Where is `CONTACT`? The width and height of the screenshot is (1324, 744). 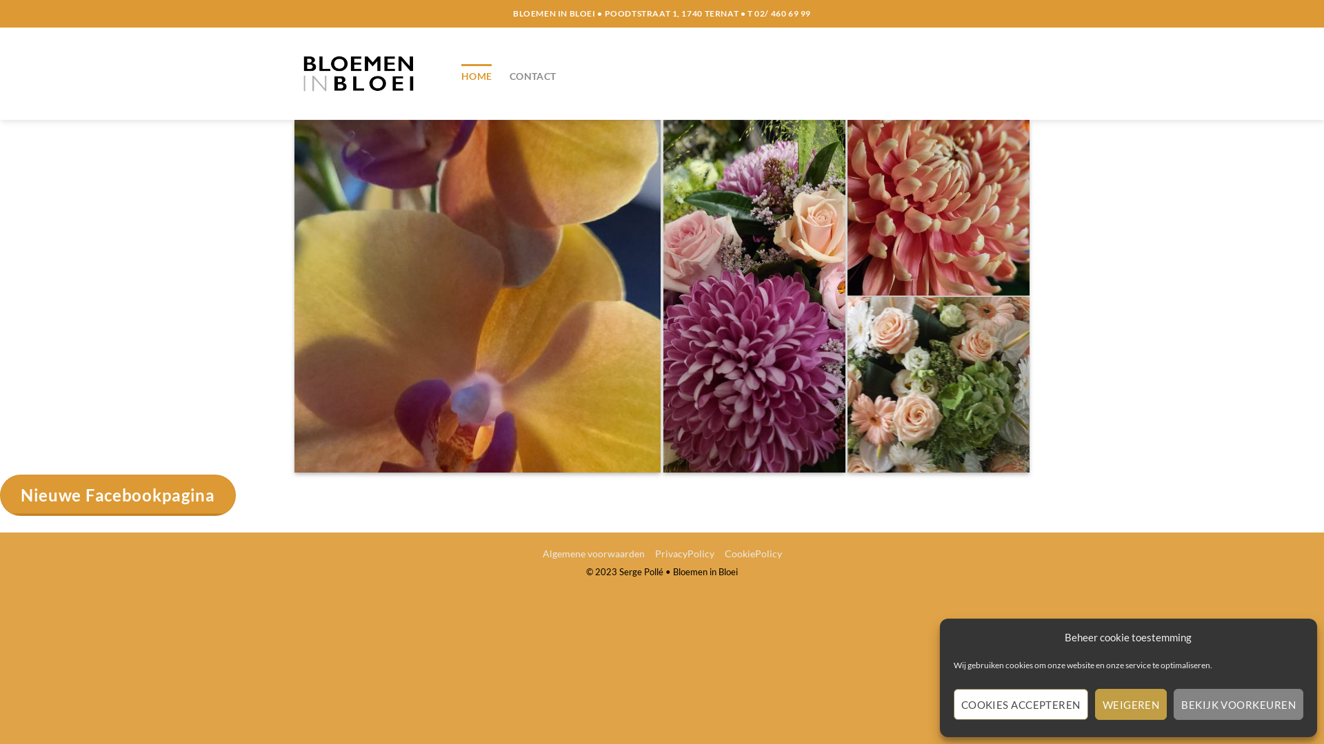
CONTACT is located at coordinates (532, 76).